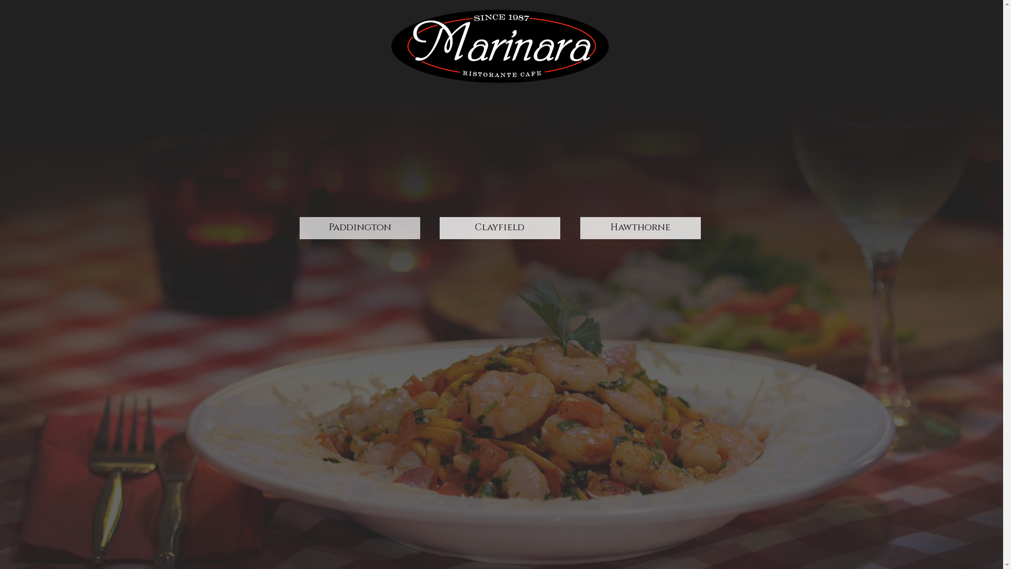 This screenshot has height=569, width=1011. Describe the element at coordinates (359, 228) in the screenshot. I see `Paddington` at that location.